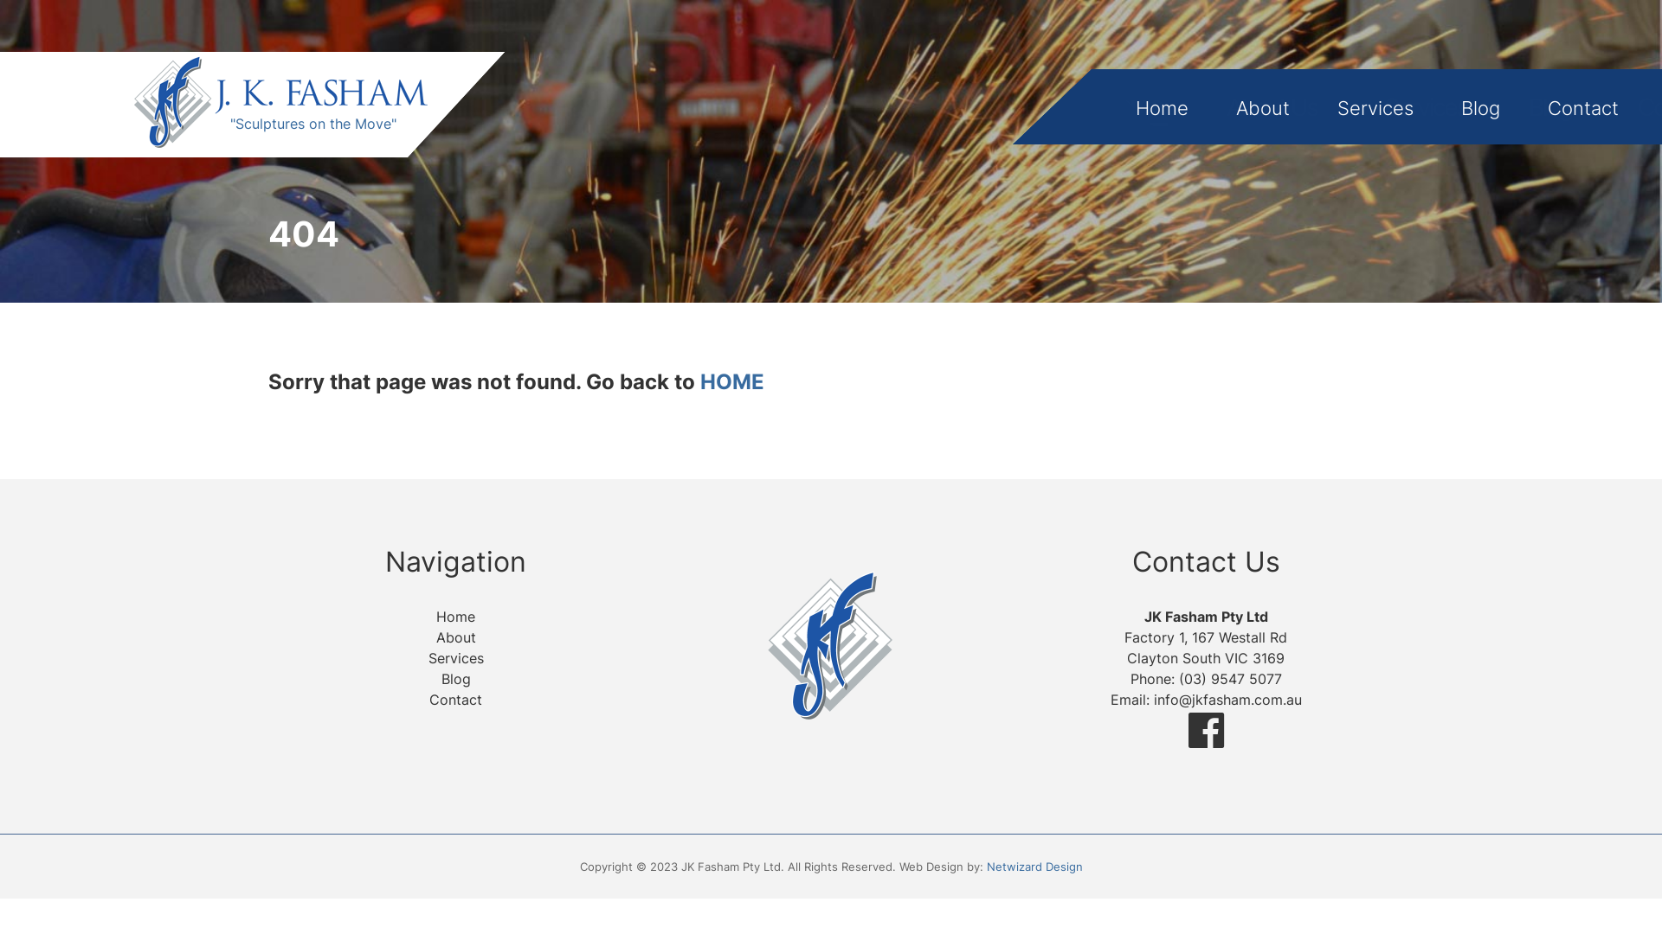 This screenshot has width=1662, height=934. Describe the element at coordinates (1375, 108) in the screenshot. I see `Services` at that location.